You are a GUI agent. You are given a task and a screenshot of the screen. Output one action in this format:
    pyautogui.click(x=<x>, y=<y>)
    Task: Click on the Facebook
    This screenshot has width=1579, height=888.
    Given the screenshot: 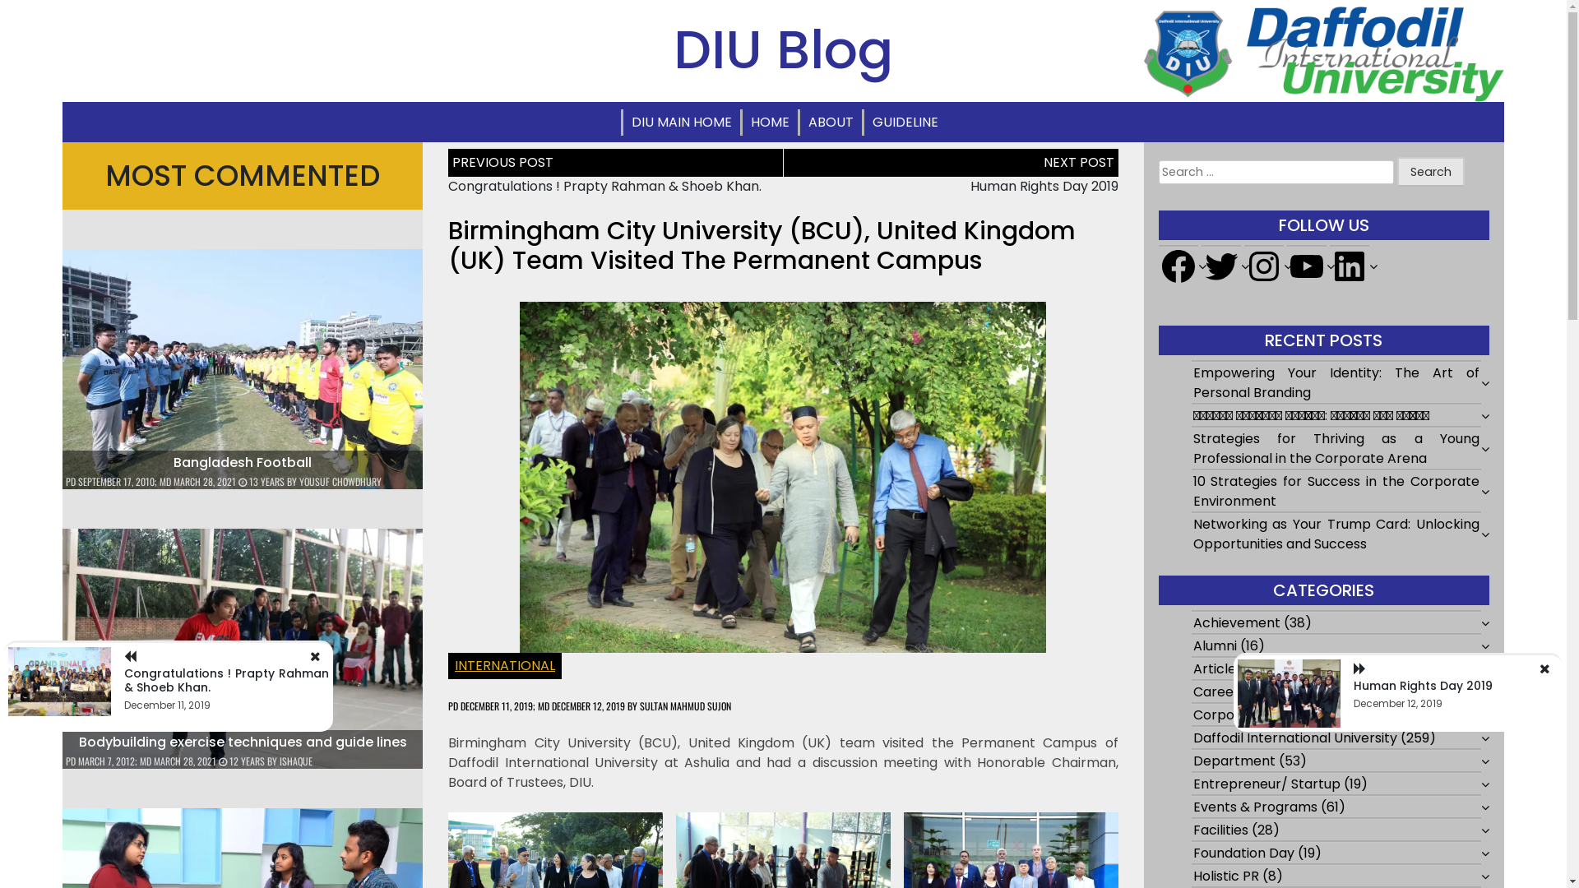 What is the action you would take?
    pyautogui.click(x=1178, y=266)
    